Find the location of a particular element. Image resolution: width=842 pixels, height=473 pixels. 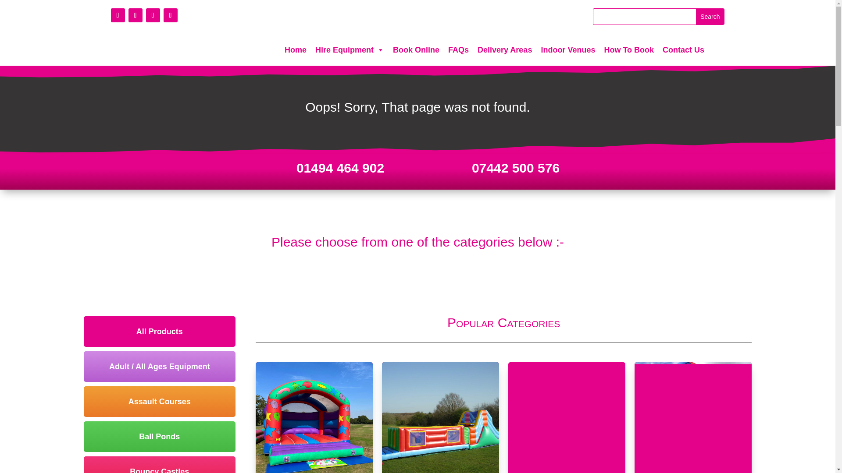

Follow on X is located at coordinates (135, 15).